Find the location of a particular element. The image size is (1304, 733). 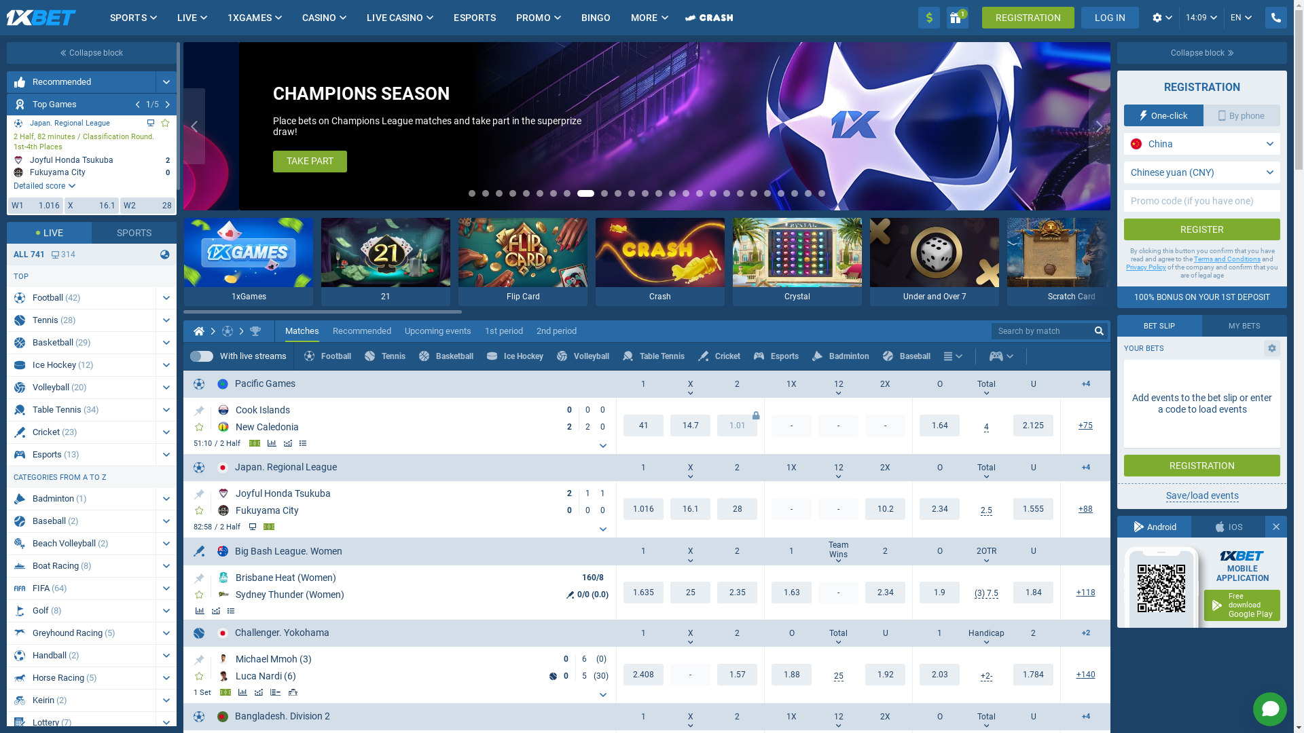

(3) 7.5 is located at coordinates (986, 593).